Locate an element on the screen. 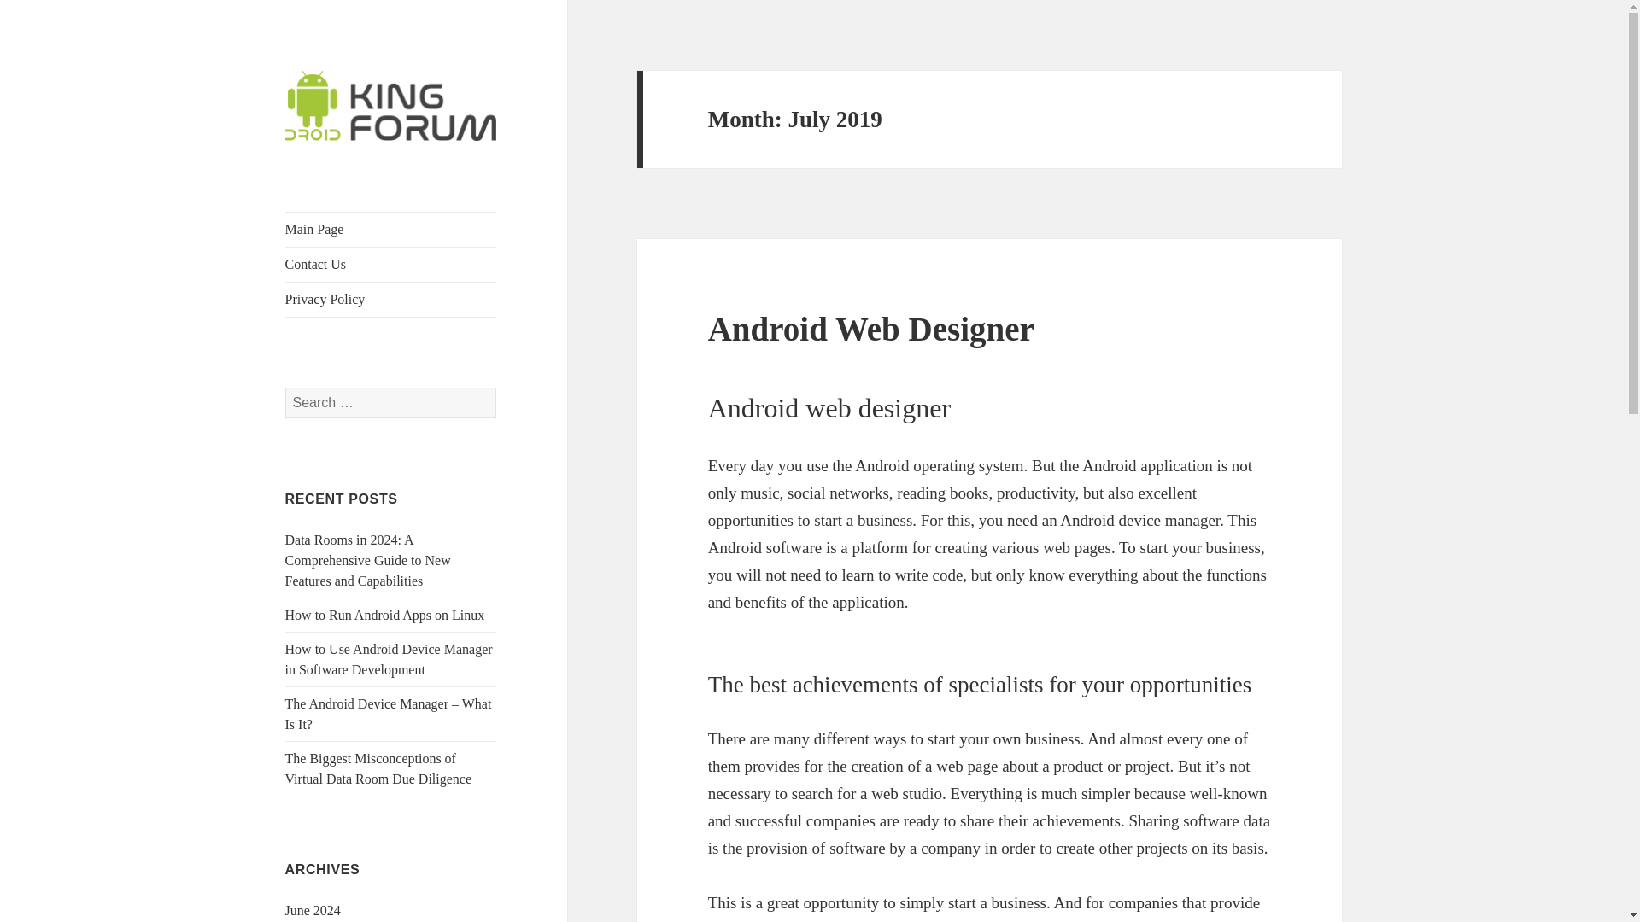 Image resolution: width=1640 pixels, height=922 pixels. Contact Us is located at coordinates (391, 265).